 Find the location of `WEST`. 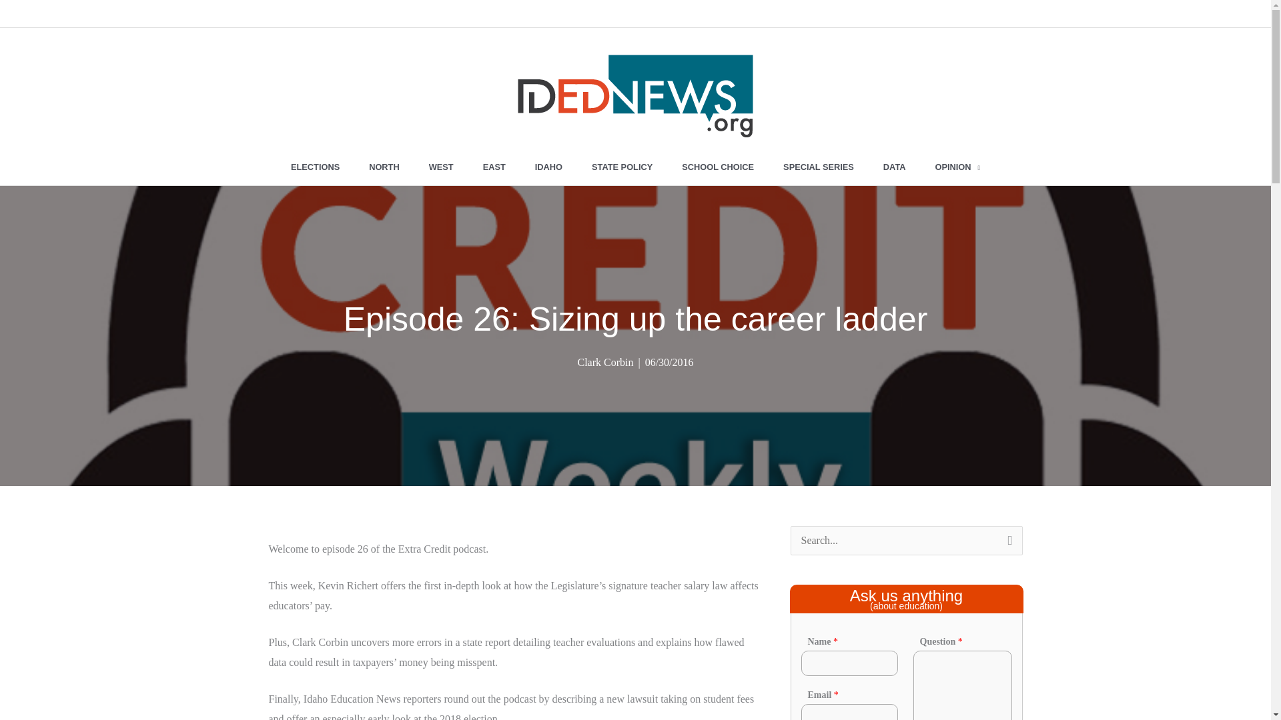

WEST is located at coordinates (441, 167).